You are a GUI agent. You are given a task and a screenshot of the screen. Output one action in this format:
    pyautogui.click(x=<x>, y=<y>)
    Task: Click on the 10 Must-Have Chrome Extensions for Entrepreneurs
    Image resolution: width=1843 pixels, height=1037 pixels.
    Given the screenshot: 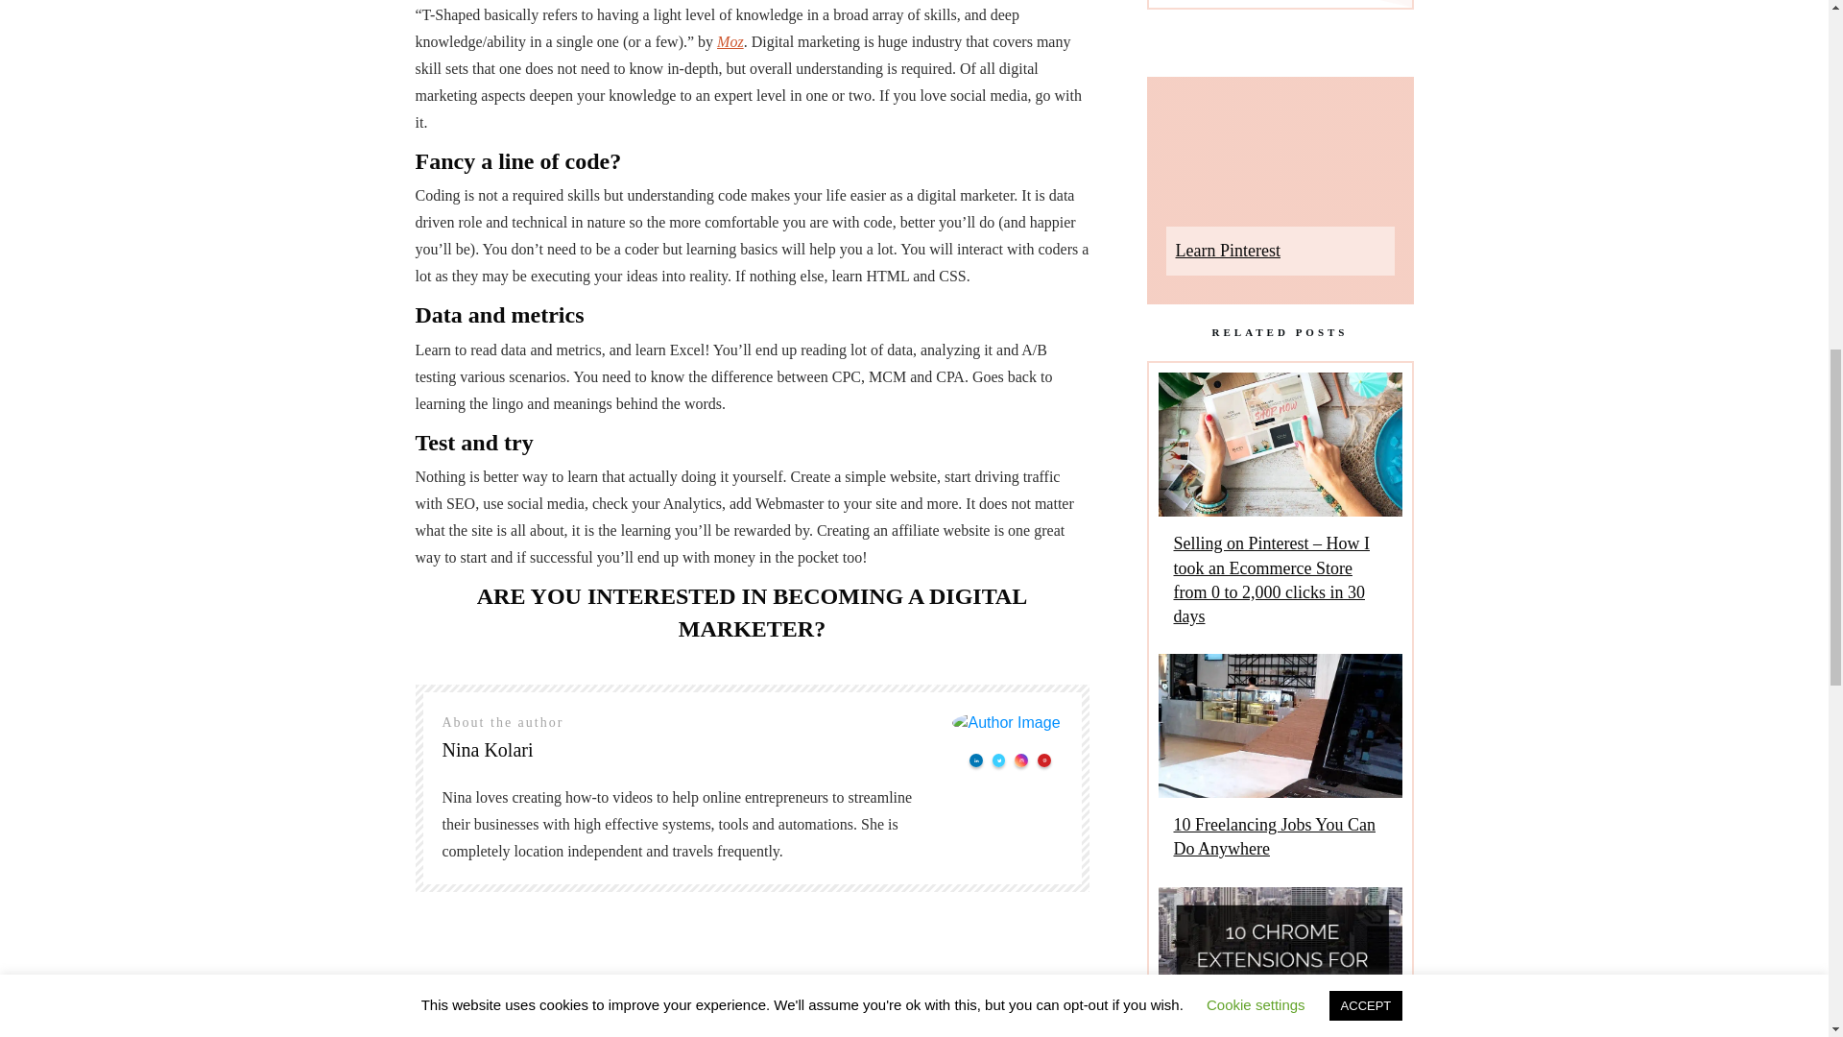 What is the action you would take?
    pyautogui.click(x=1279, y=962)
    